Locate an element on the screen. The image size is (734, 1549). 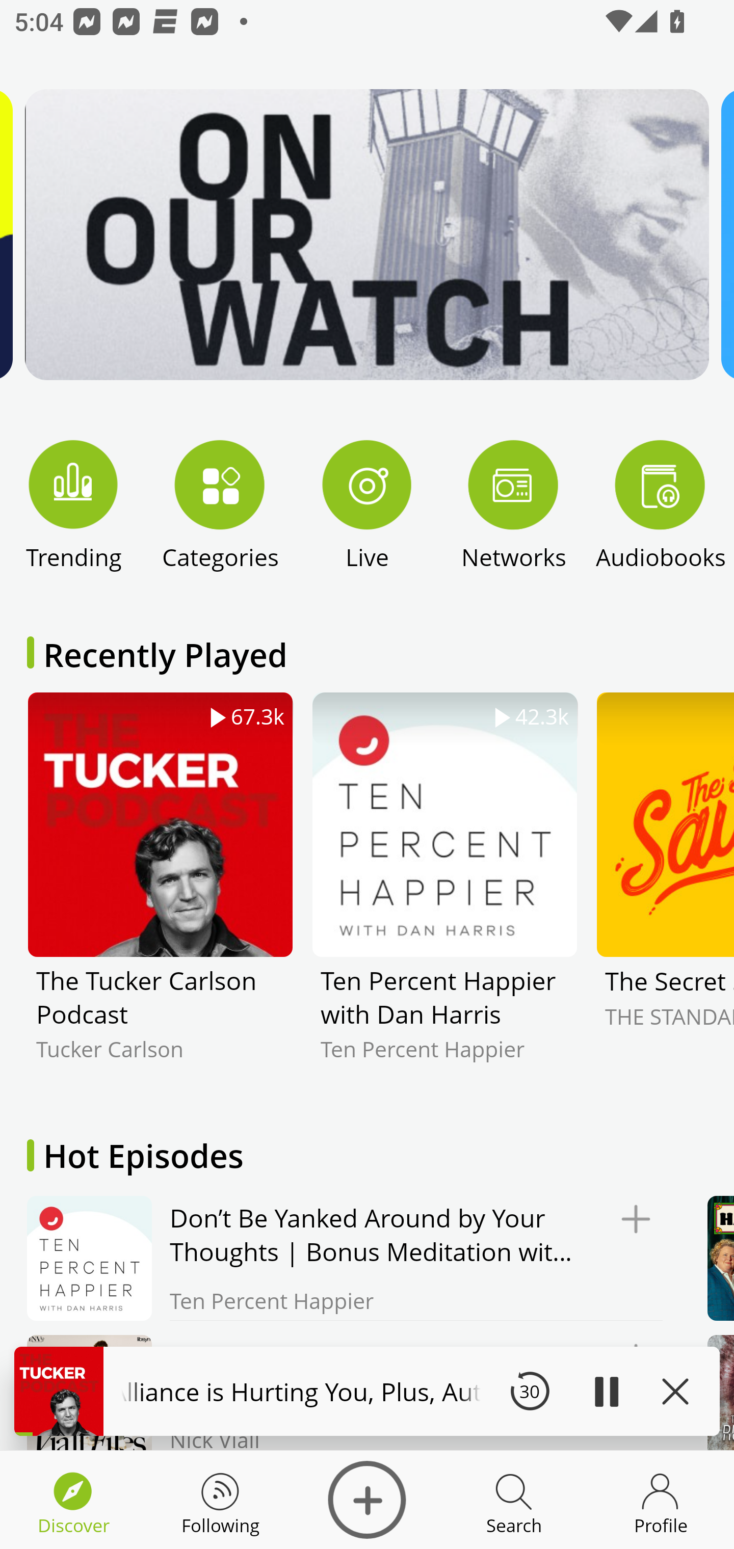
30 Seek Backward is located at coordinates (530, 1391).